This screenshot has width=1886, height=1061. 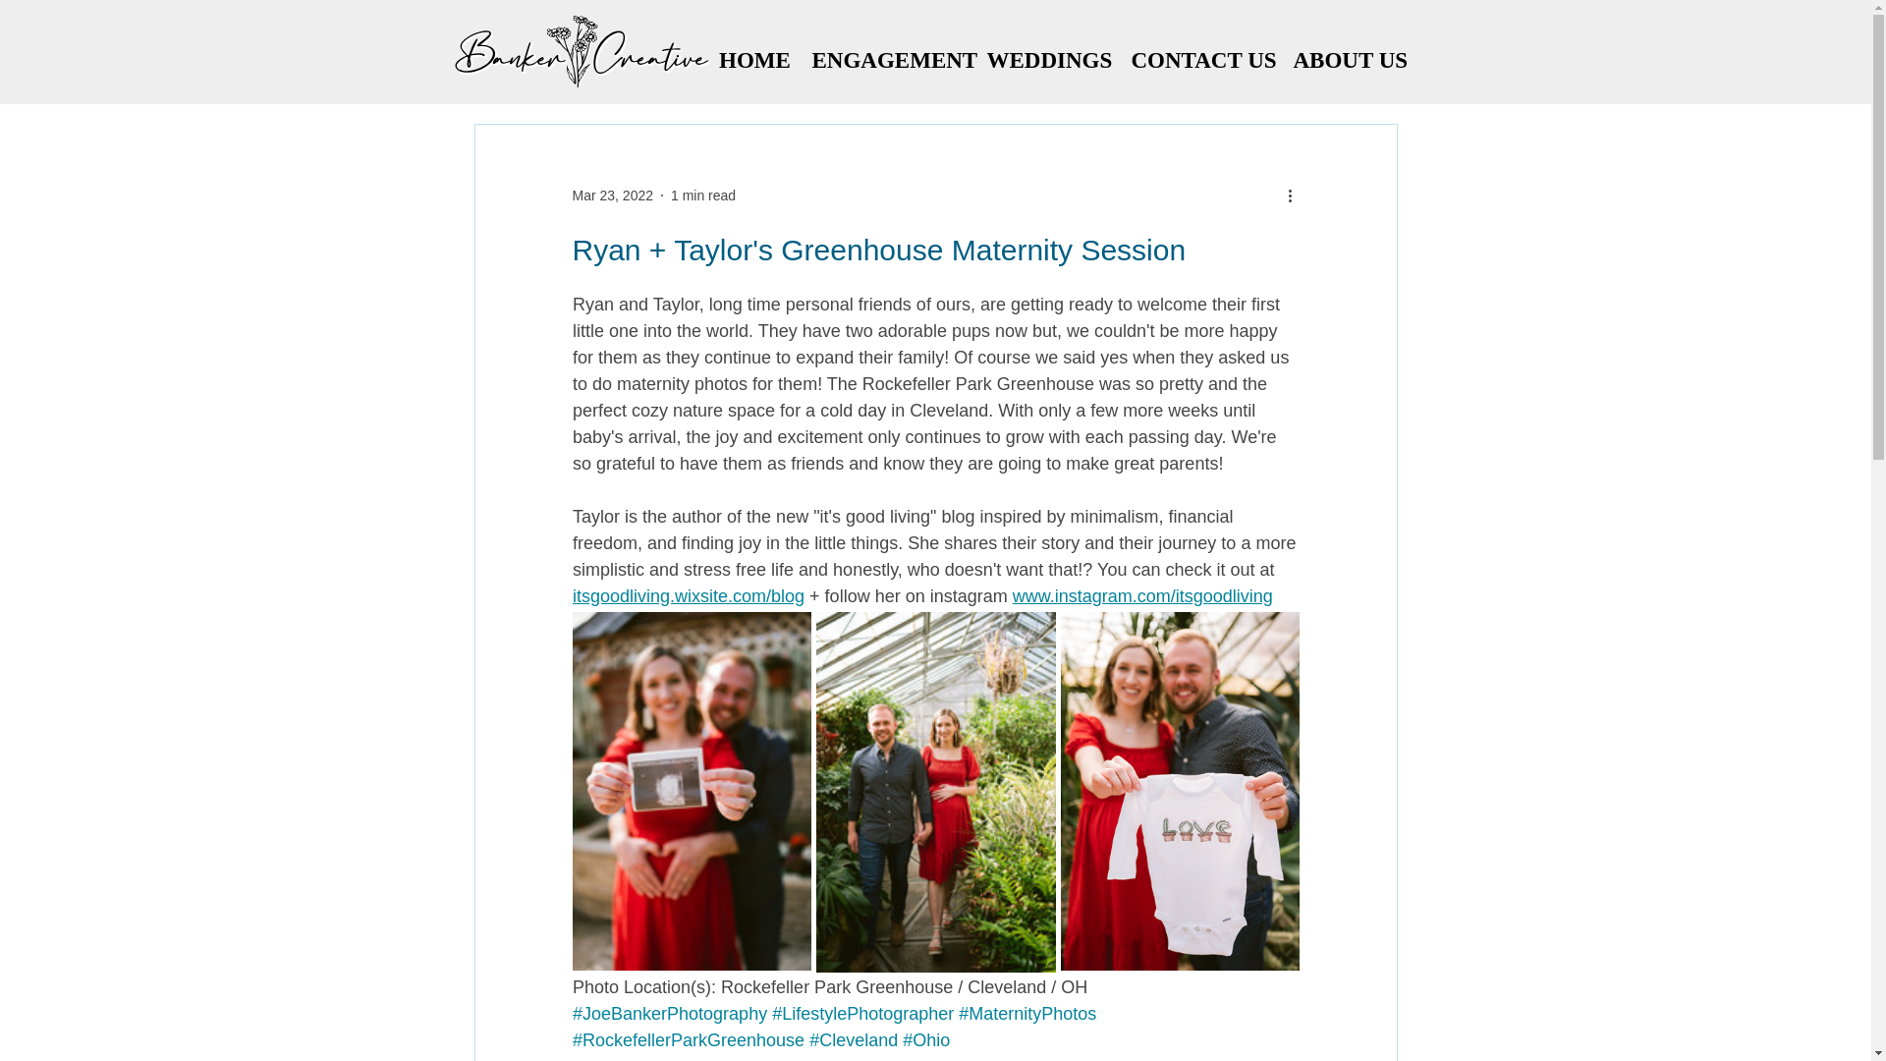 I want to click on ABOUT US, so click(x=1349, y=60).